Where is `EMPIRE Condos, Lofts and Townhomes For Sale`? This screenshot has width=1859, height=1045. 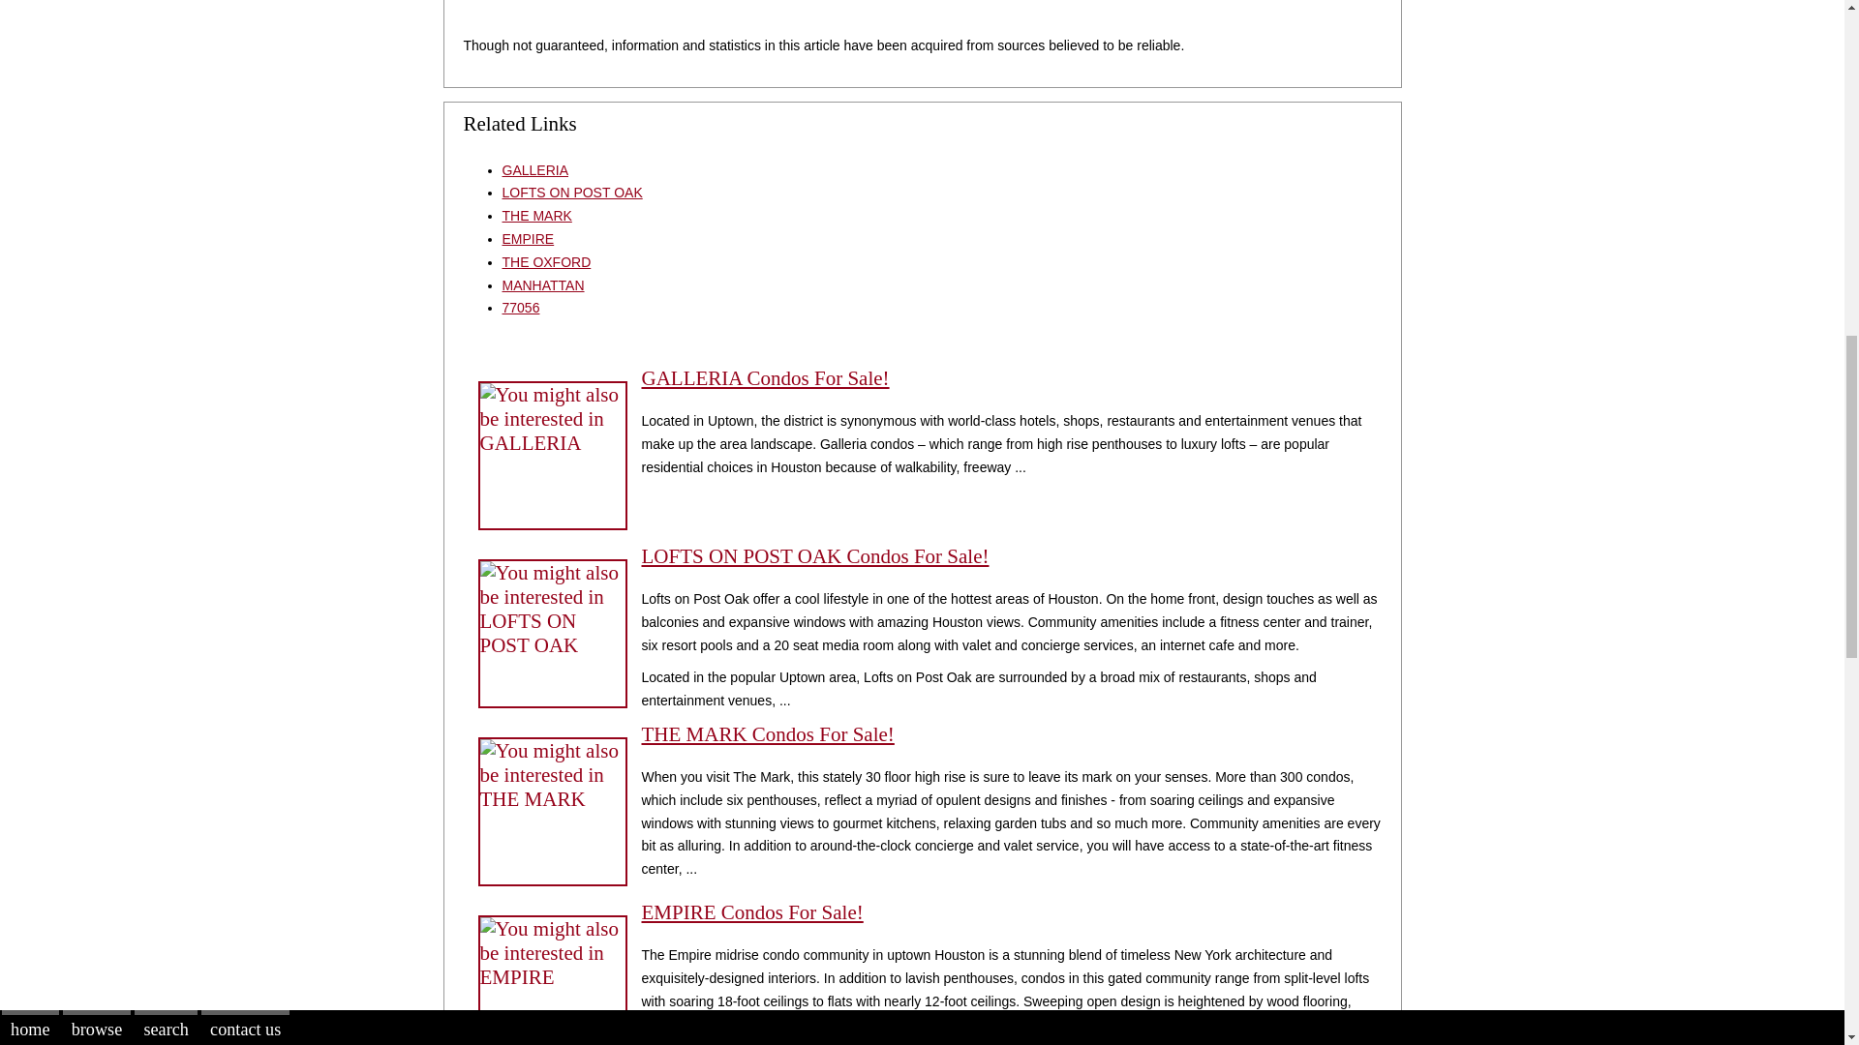 EMPIRE Condos, Lofts and Townhomes For Sale is located at coordinates (751, 911).